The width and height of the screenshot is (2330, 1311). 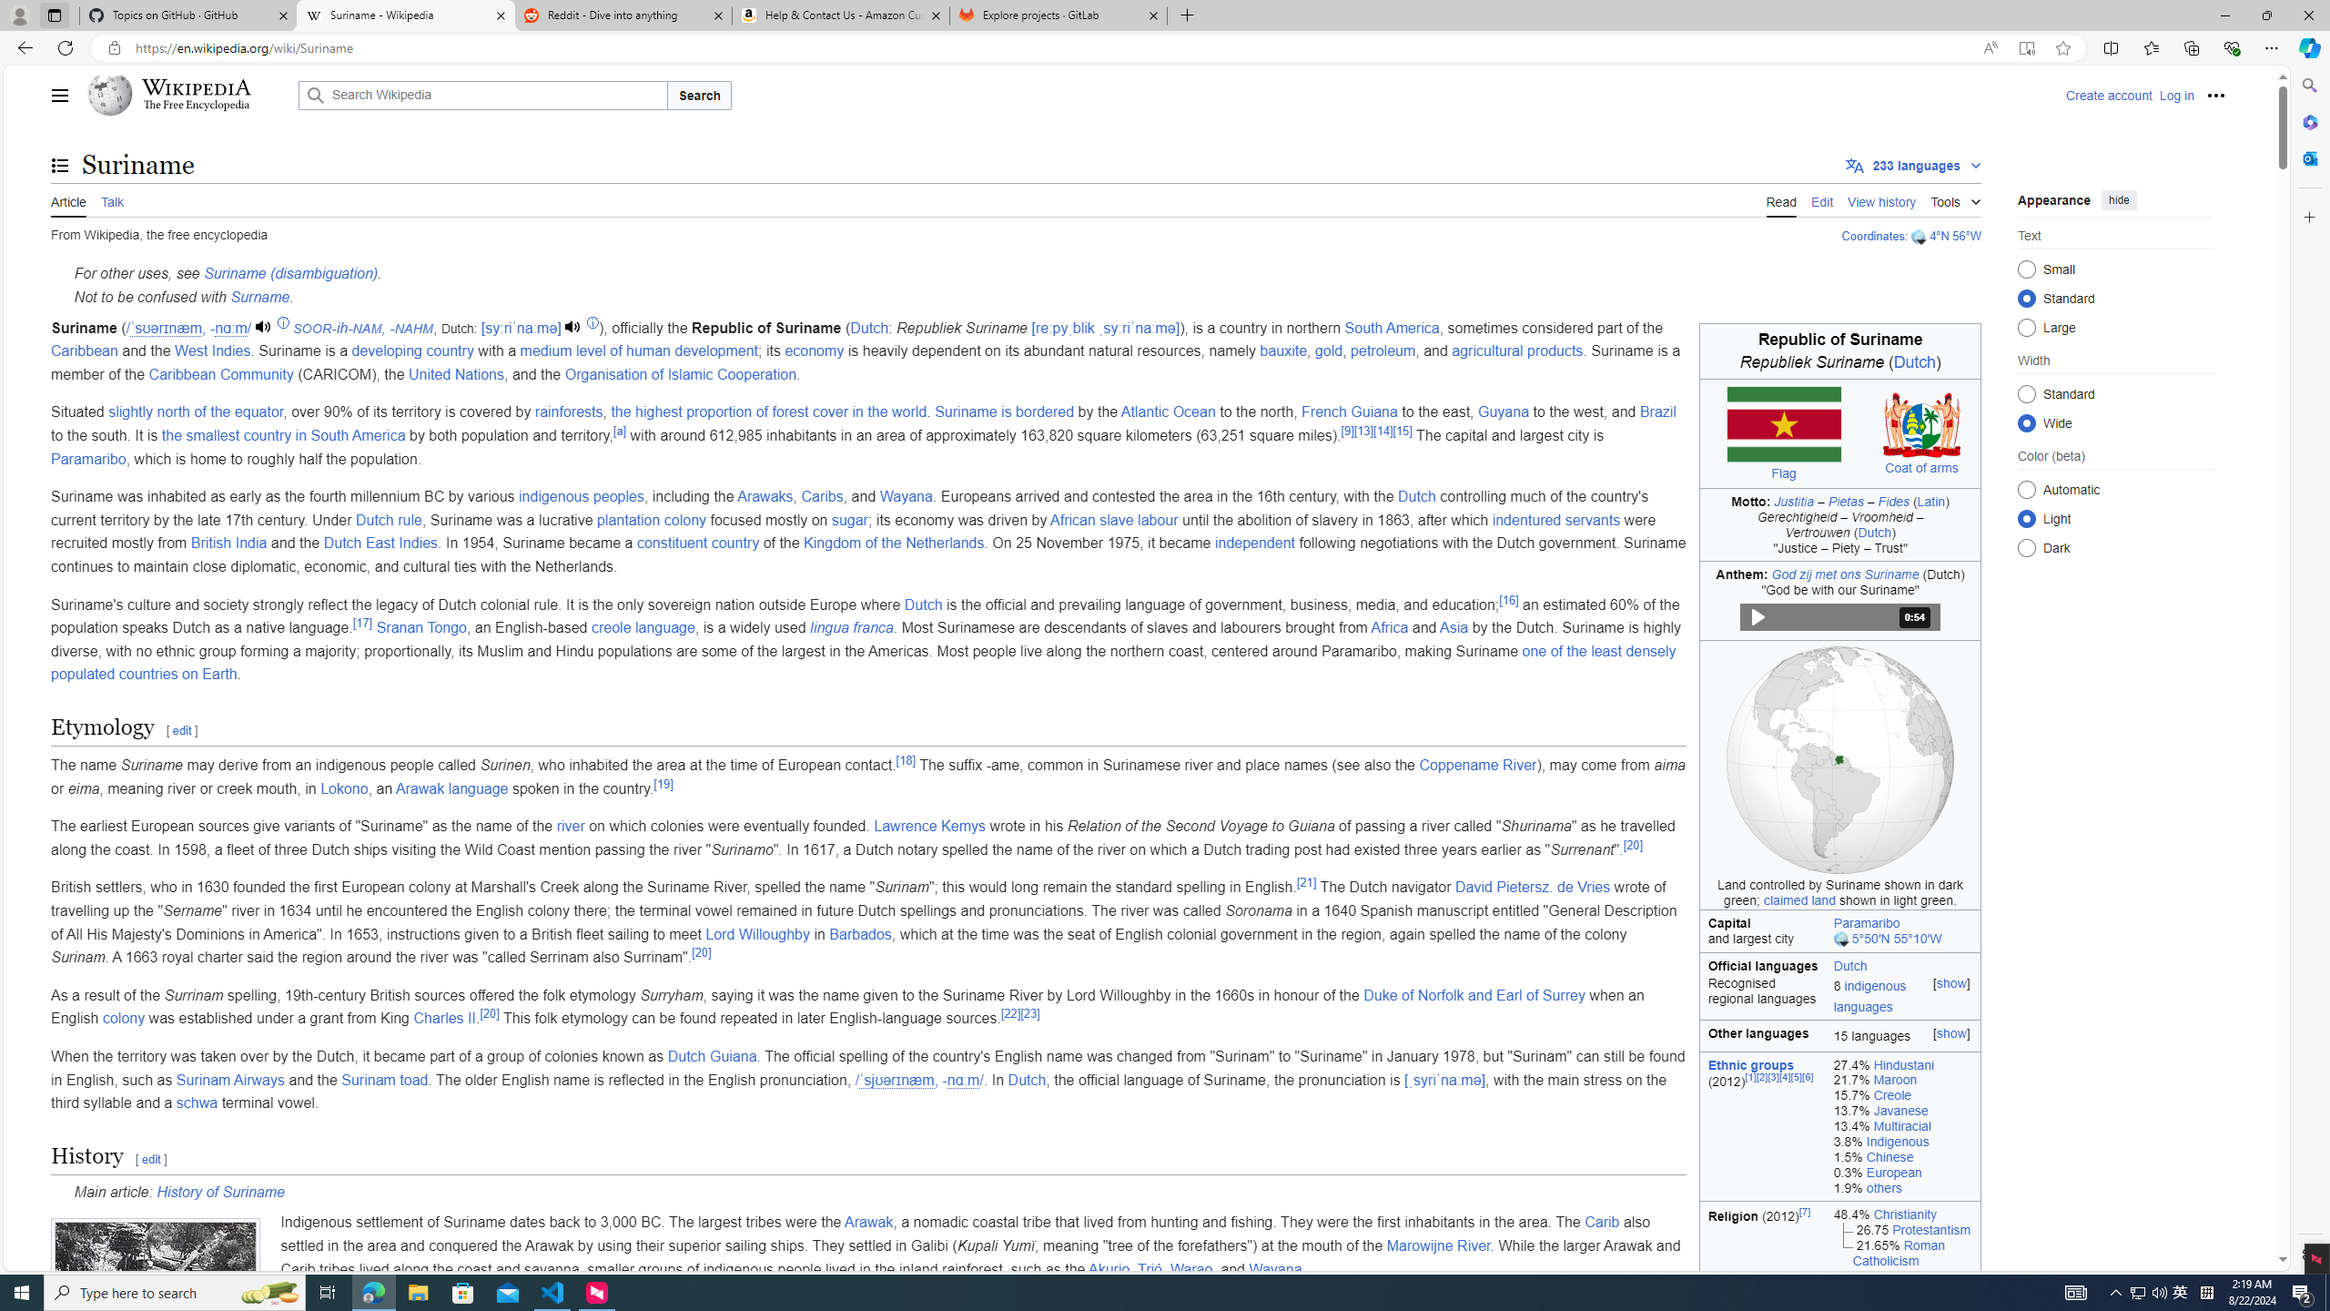 I want to click on Maroon, so click(x=1895, y=1080).